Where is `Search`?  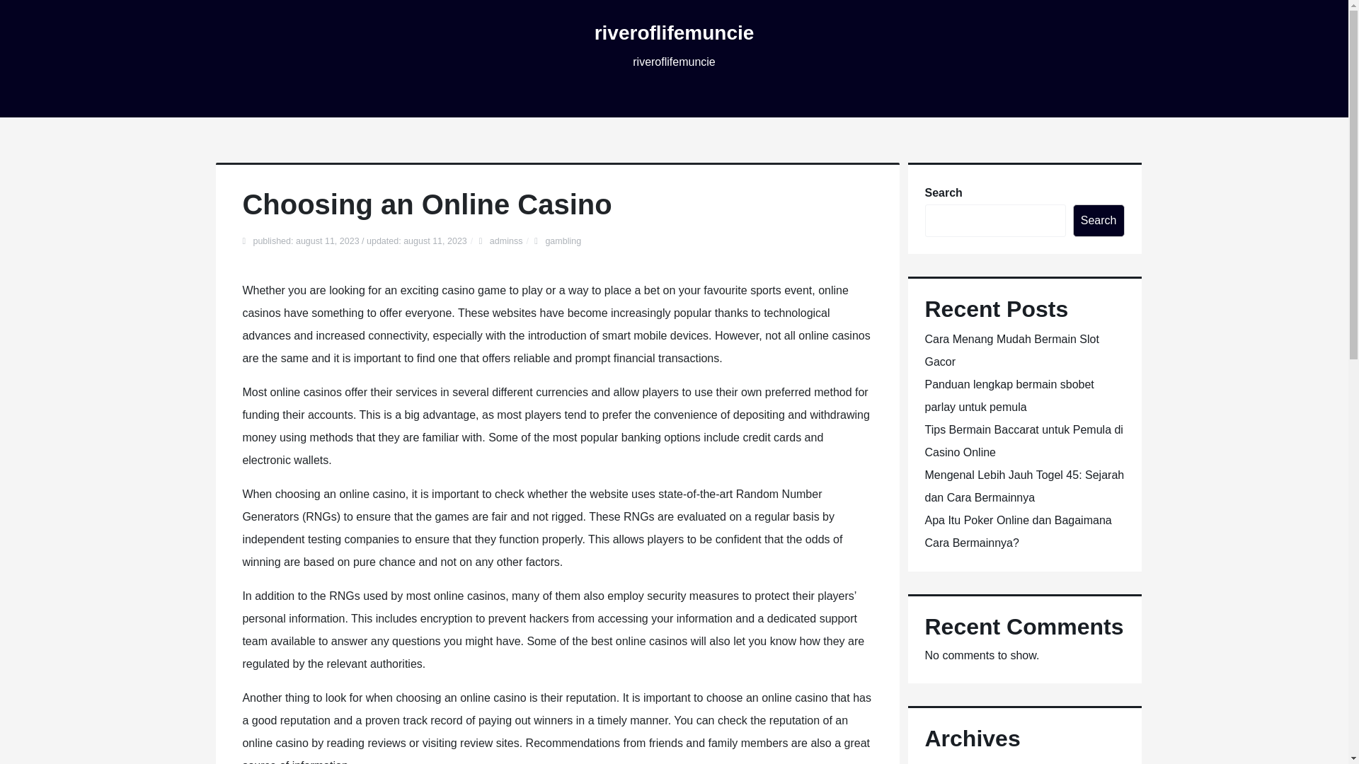
Search is located at coordinates (1099, 221).